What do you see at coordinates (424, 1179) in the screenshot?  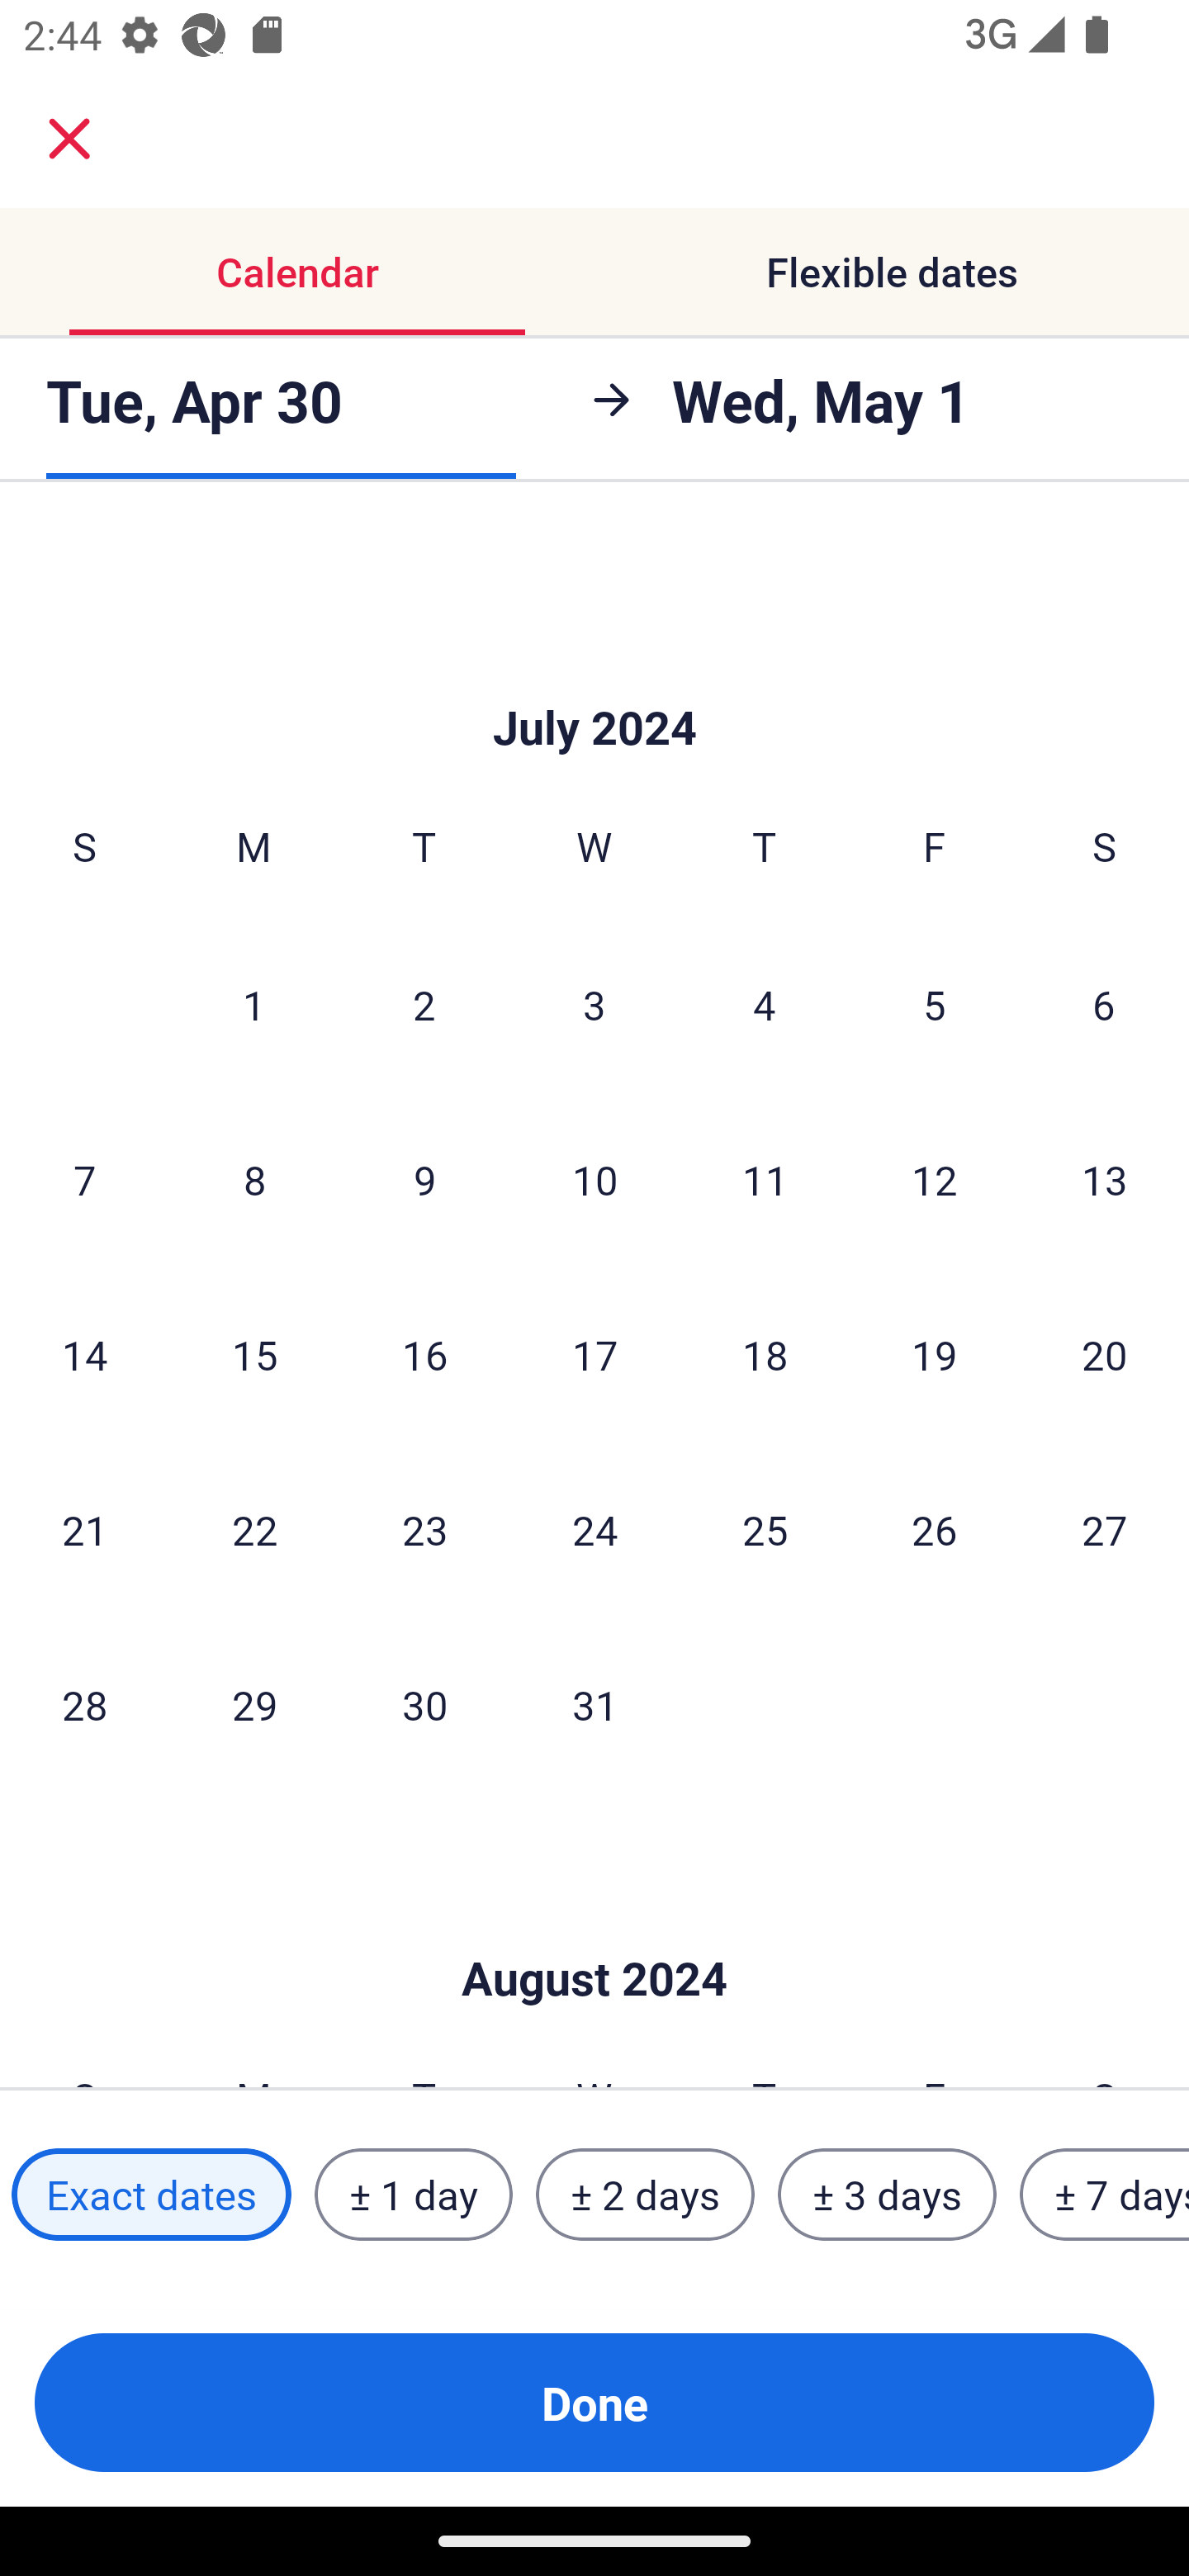 I see `9 Tuesday, July 9, 2024` at bounding box center [424, 1179].